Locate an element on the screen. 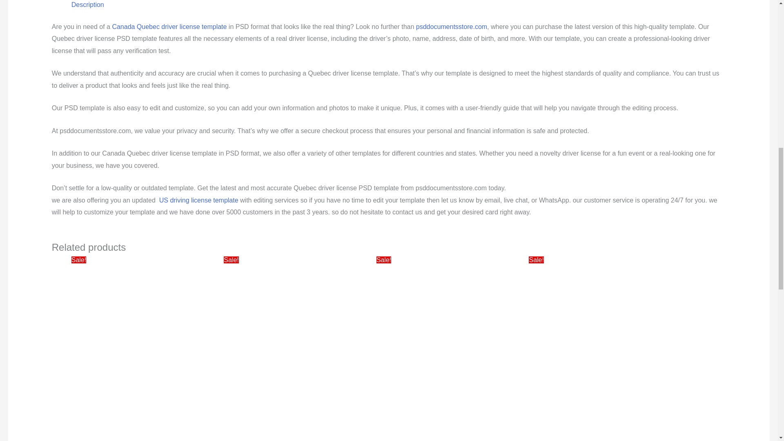 This screenshot has width=784, height=441. US driving license template is located at coordinates (198, 200).